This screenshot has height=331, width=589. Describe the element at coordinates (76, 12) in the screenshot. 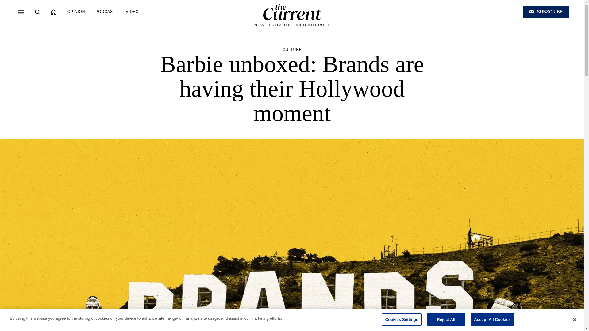

I see `OPINION` at that location.